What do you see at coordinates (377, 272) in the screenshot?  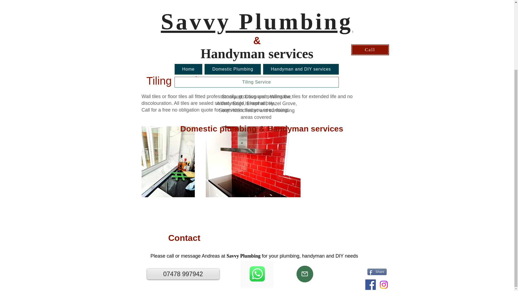 I see `Share` at bounding box center [377, 272].